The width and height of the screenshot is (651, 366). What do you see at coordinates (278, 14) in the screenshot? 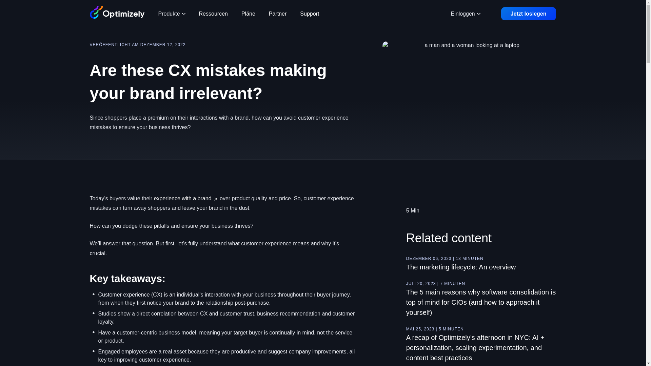
I see `Partner` at bounding box center [278, 14].